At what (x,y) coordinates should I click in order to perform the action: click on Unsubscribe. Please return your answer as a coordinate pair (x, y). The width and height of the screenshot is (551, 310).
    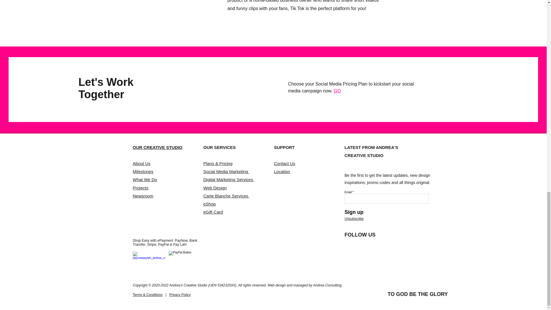
    Looking at the image, I should click on (354, 218).